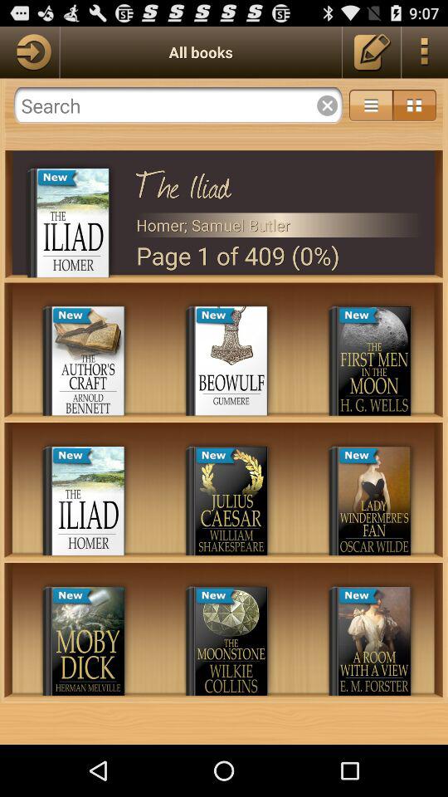 The image size is (448, 797). I want to click on click on the third row second image, so click(231, 641).